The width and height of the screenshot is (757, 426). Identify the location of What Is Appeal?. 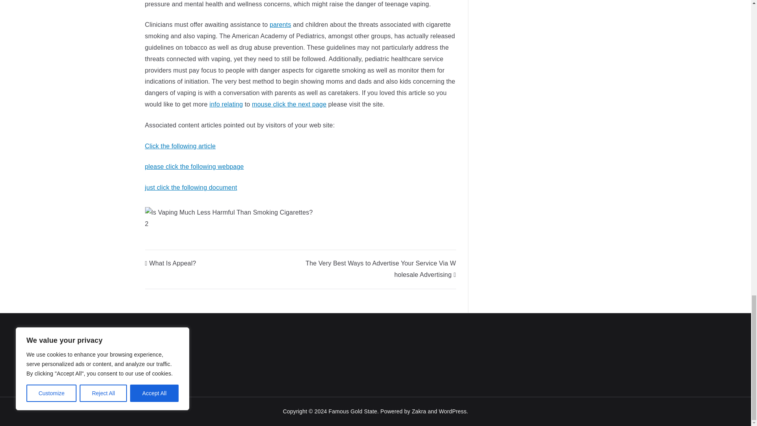
(170, 263).